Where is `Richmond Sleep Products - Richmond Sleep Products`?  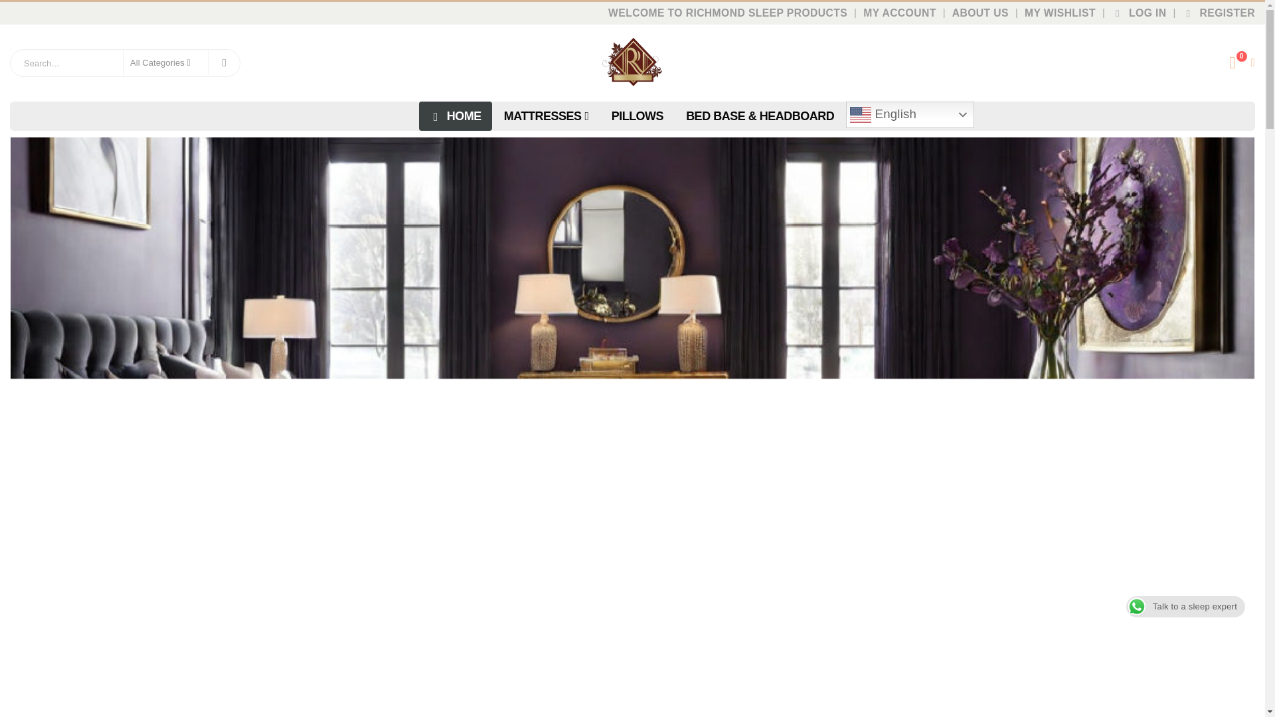
Richmond Sleep Products - Richmond Sleep Products is located at coordinates (632, 62).